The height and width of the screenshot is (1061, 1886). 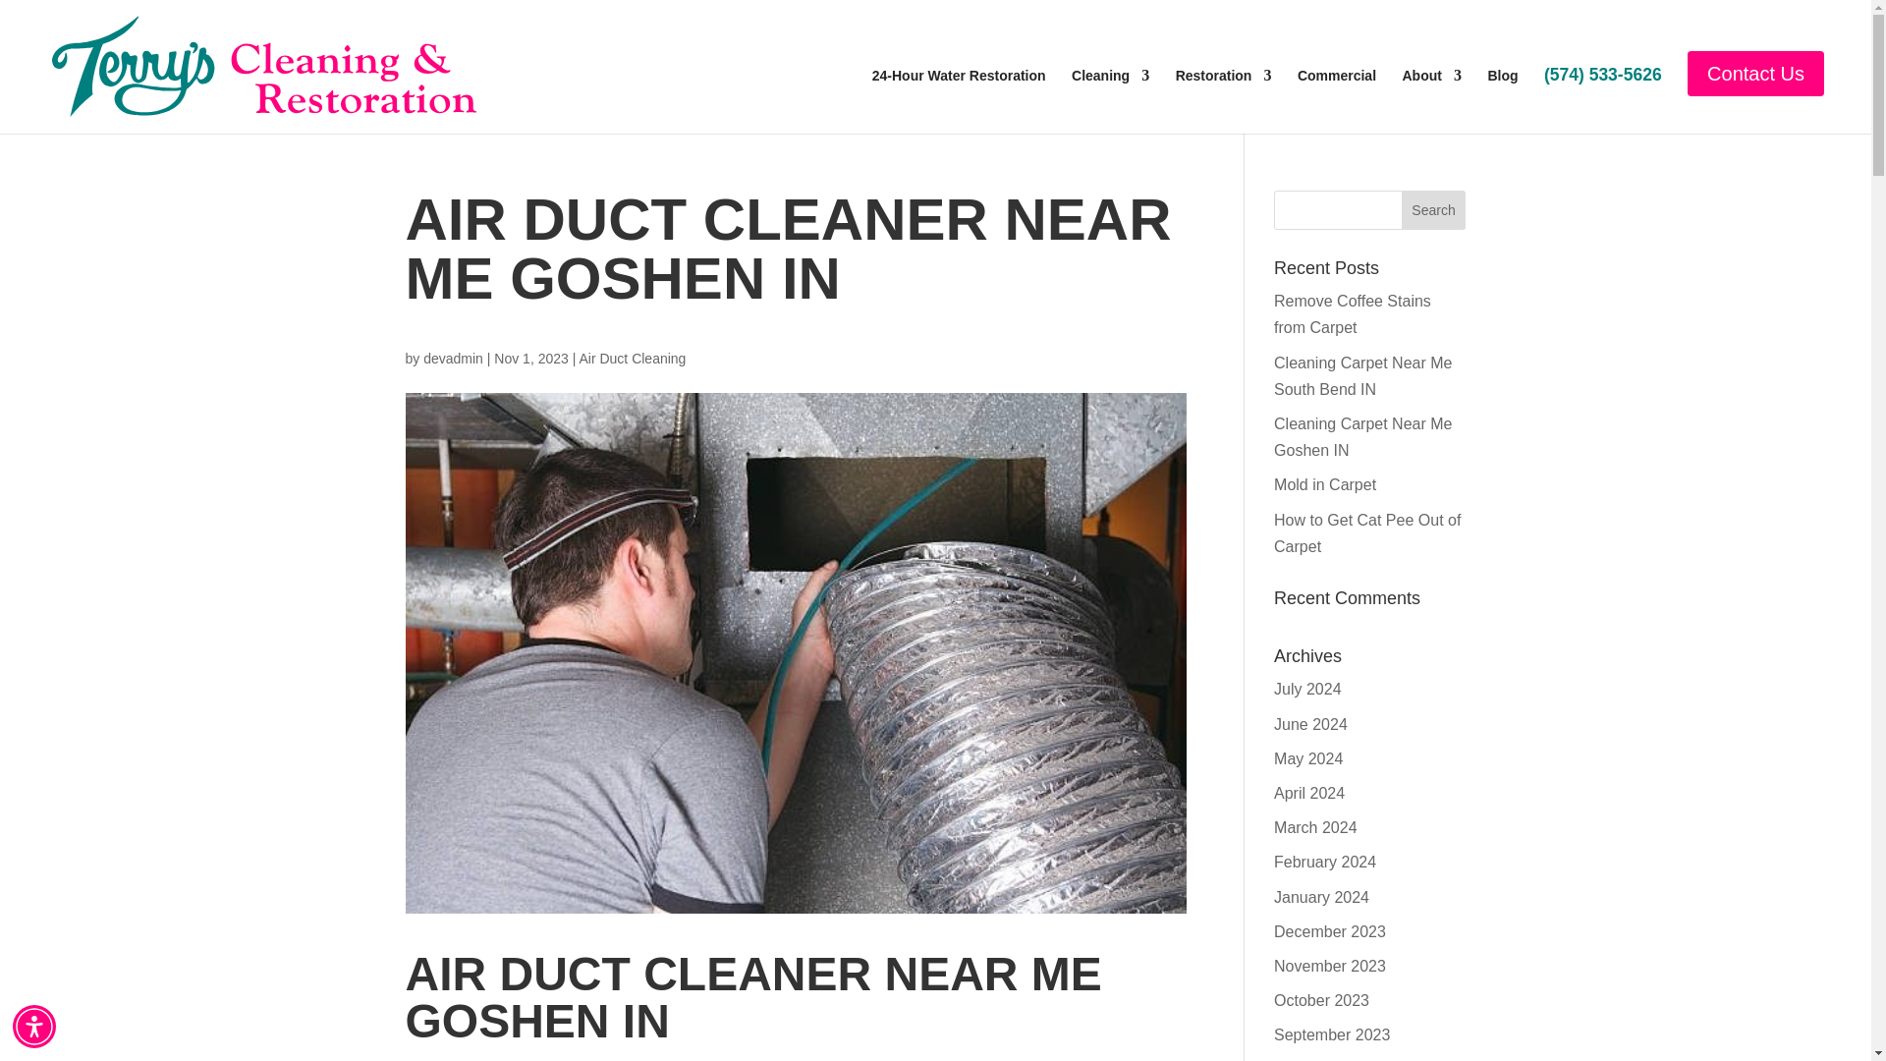 I want to click on Search, so click(x=1434, y=210).